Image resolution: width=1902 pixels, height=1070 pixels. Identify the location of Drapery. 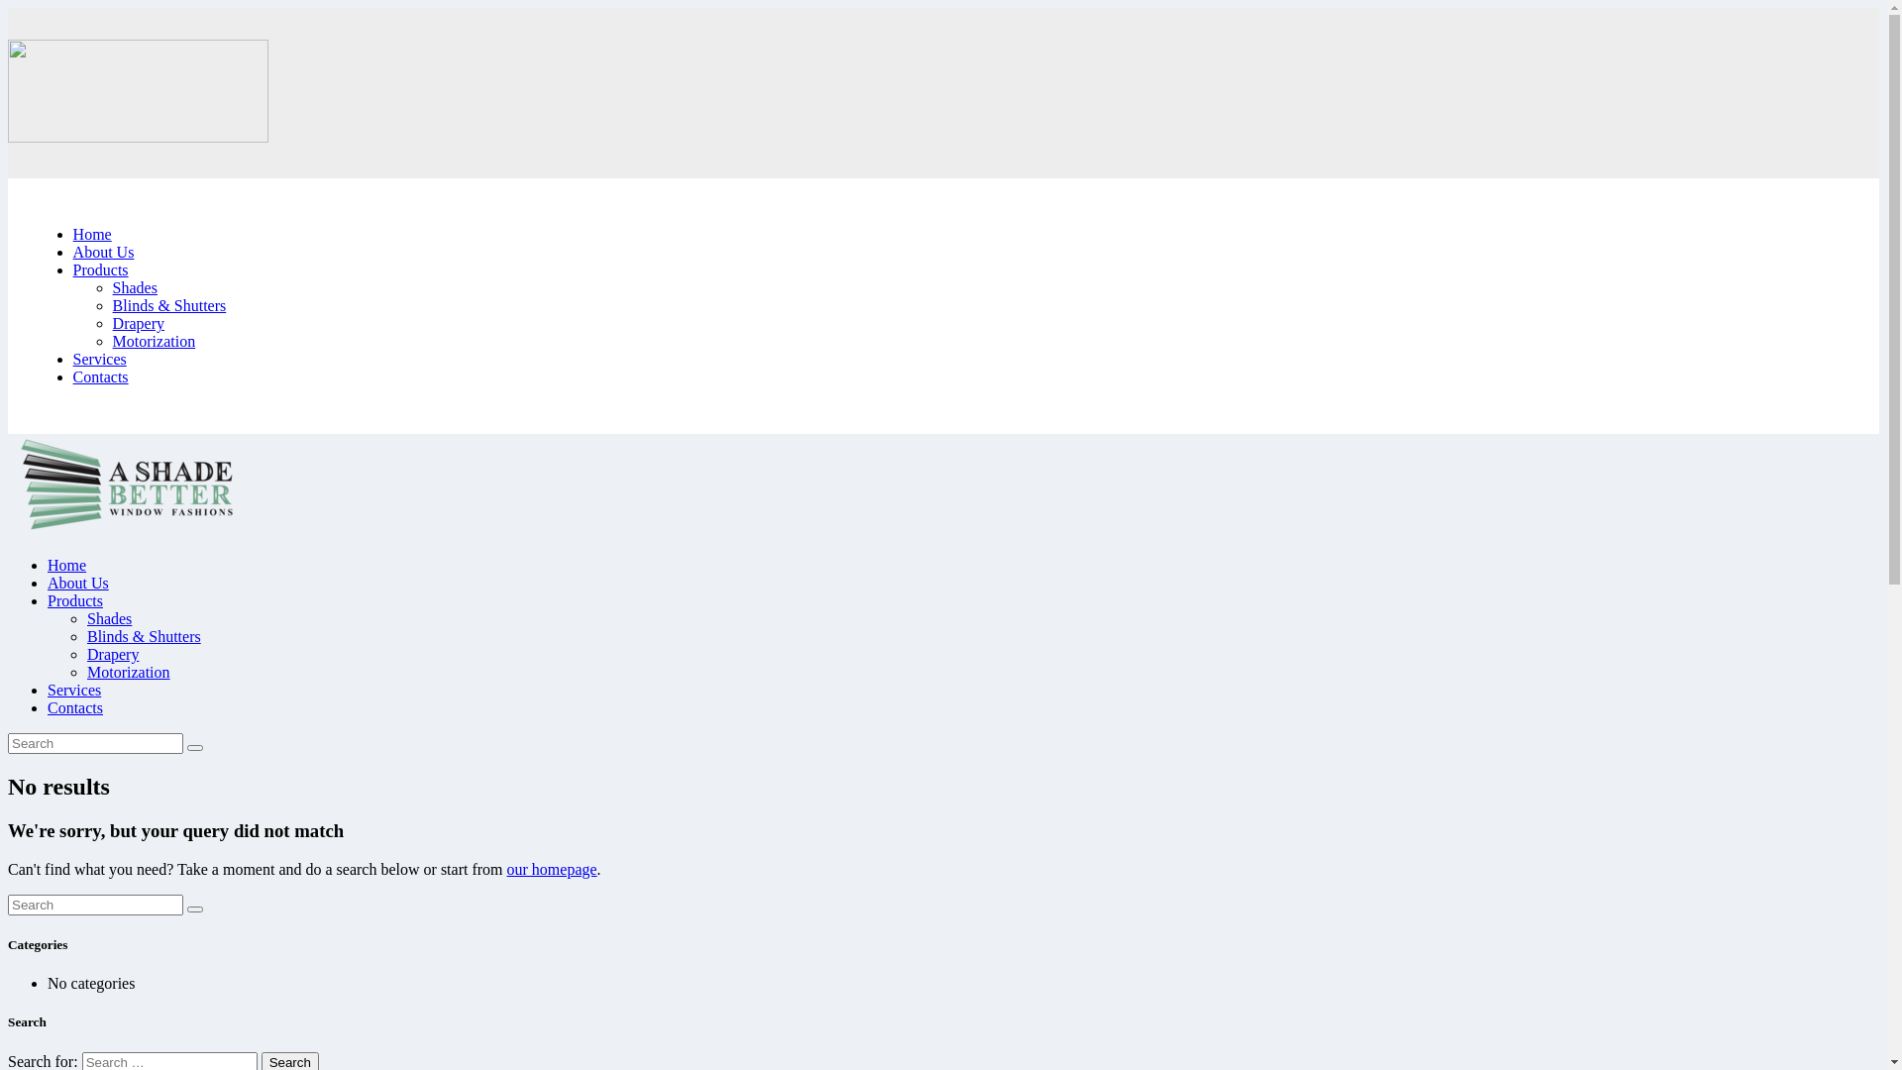
(113, 654).